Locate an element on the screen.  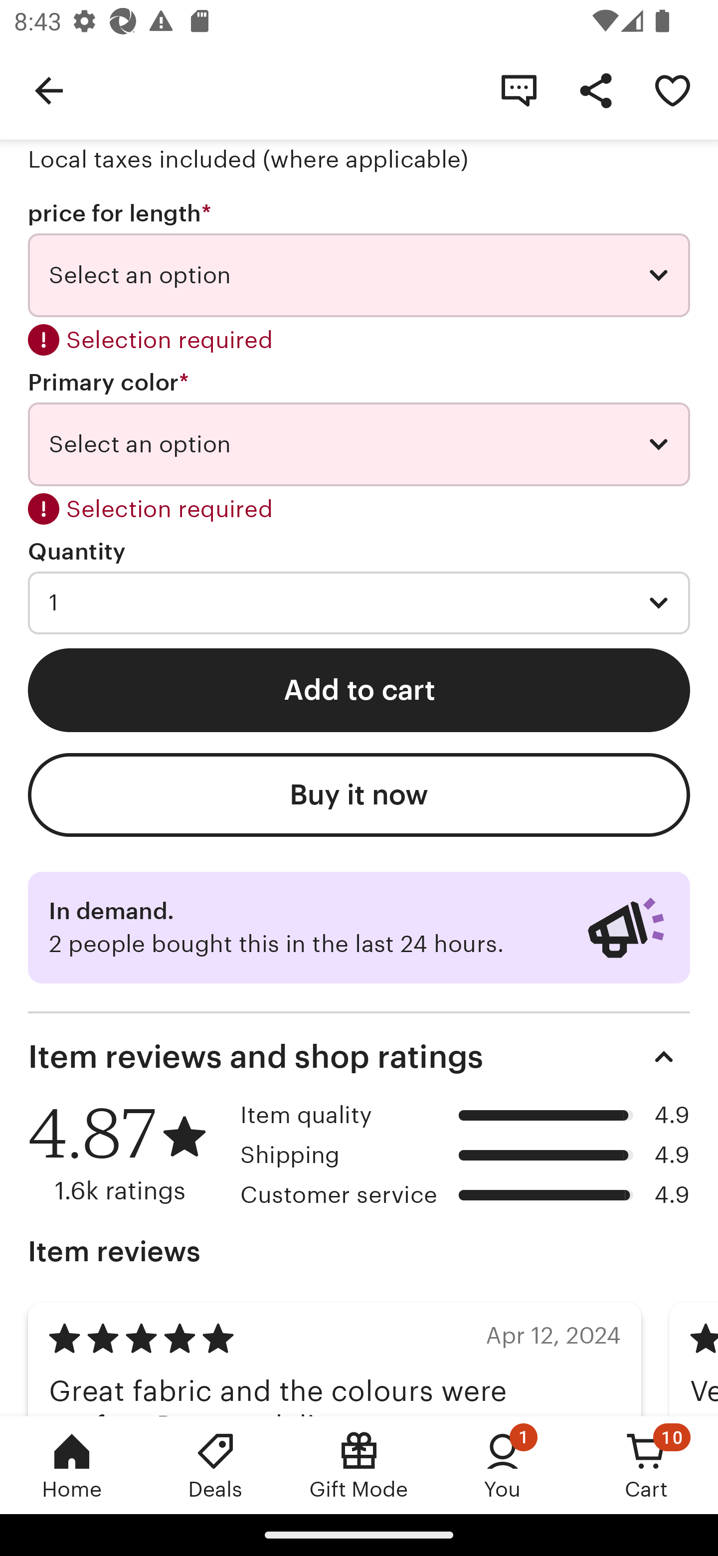
You, 1 new notification You is located at coordinates (503, 1465).